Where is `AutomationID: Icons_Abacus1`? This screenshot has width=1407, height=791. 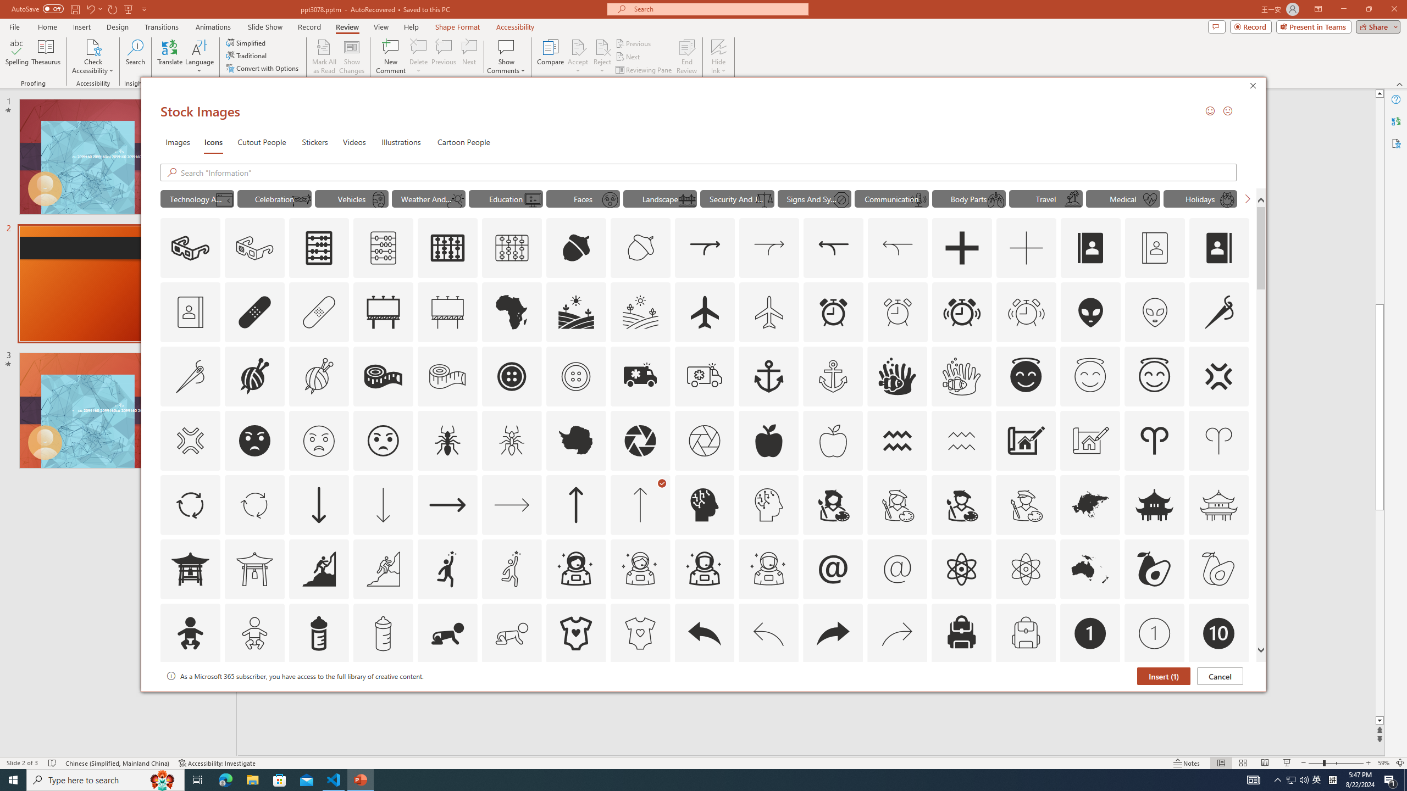 AutomationID: Icons_Abacus1 is located at coordinates (447, 248).